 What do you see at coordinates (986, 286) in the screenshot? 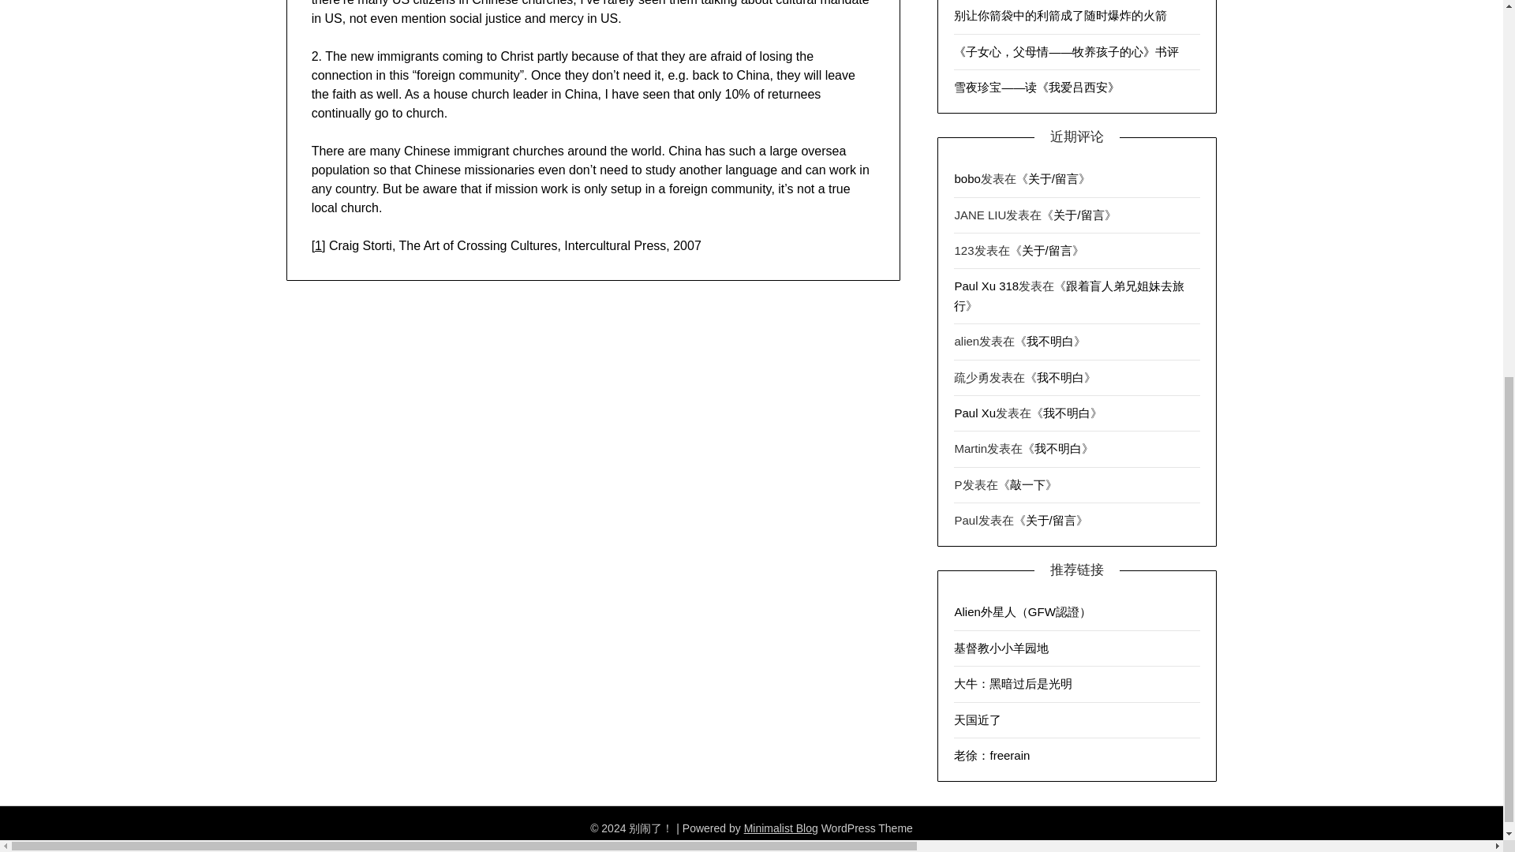
I see `Paul Xu 318` at bounding box center [986, 286].